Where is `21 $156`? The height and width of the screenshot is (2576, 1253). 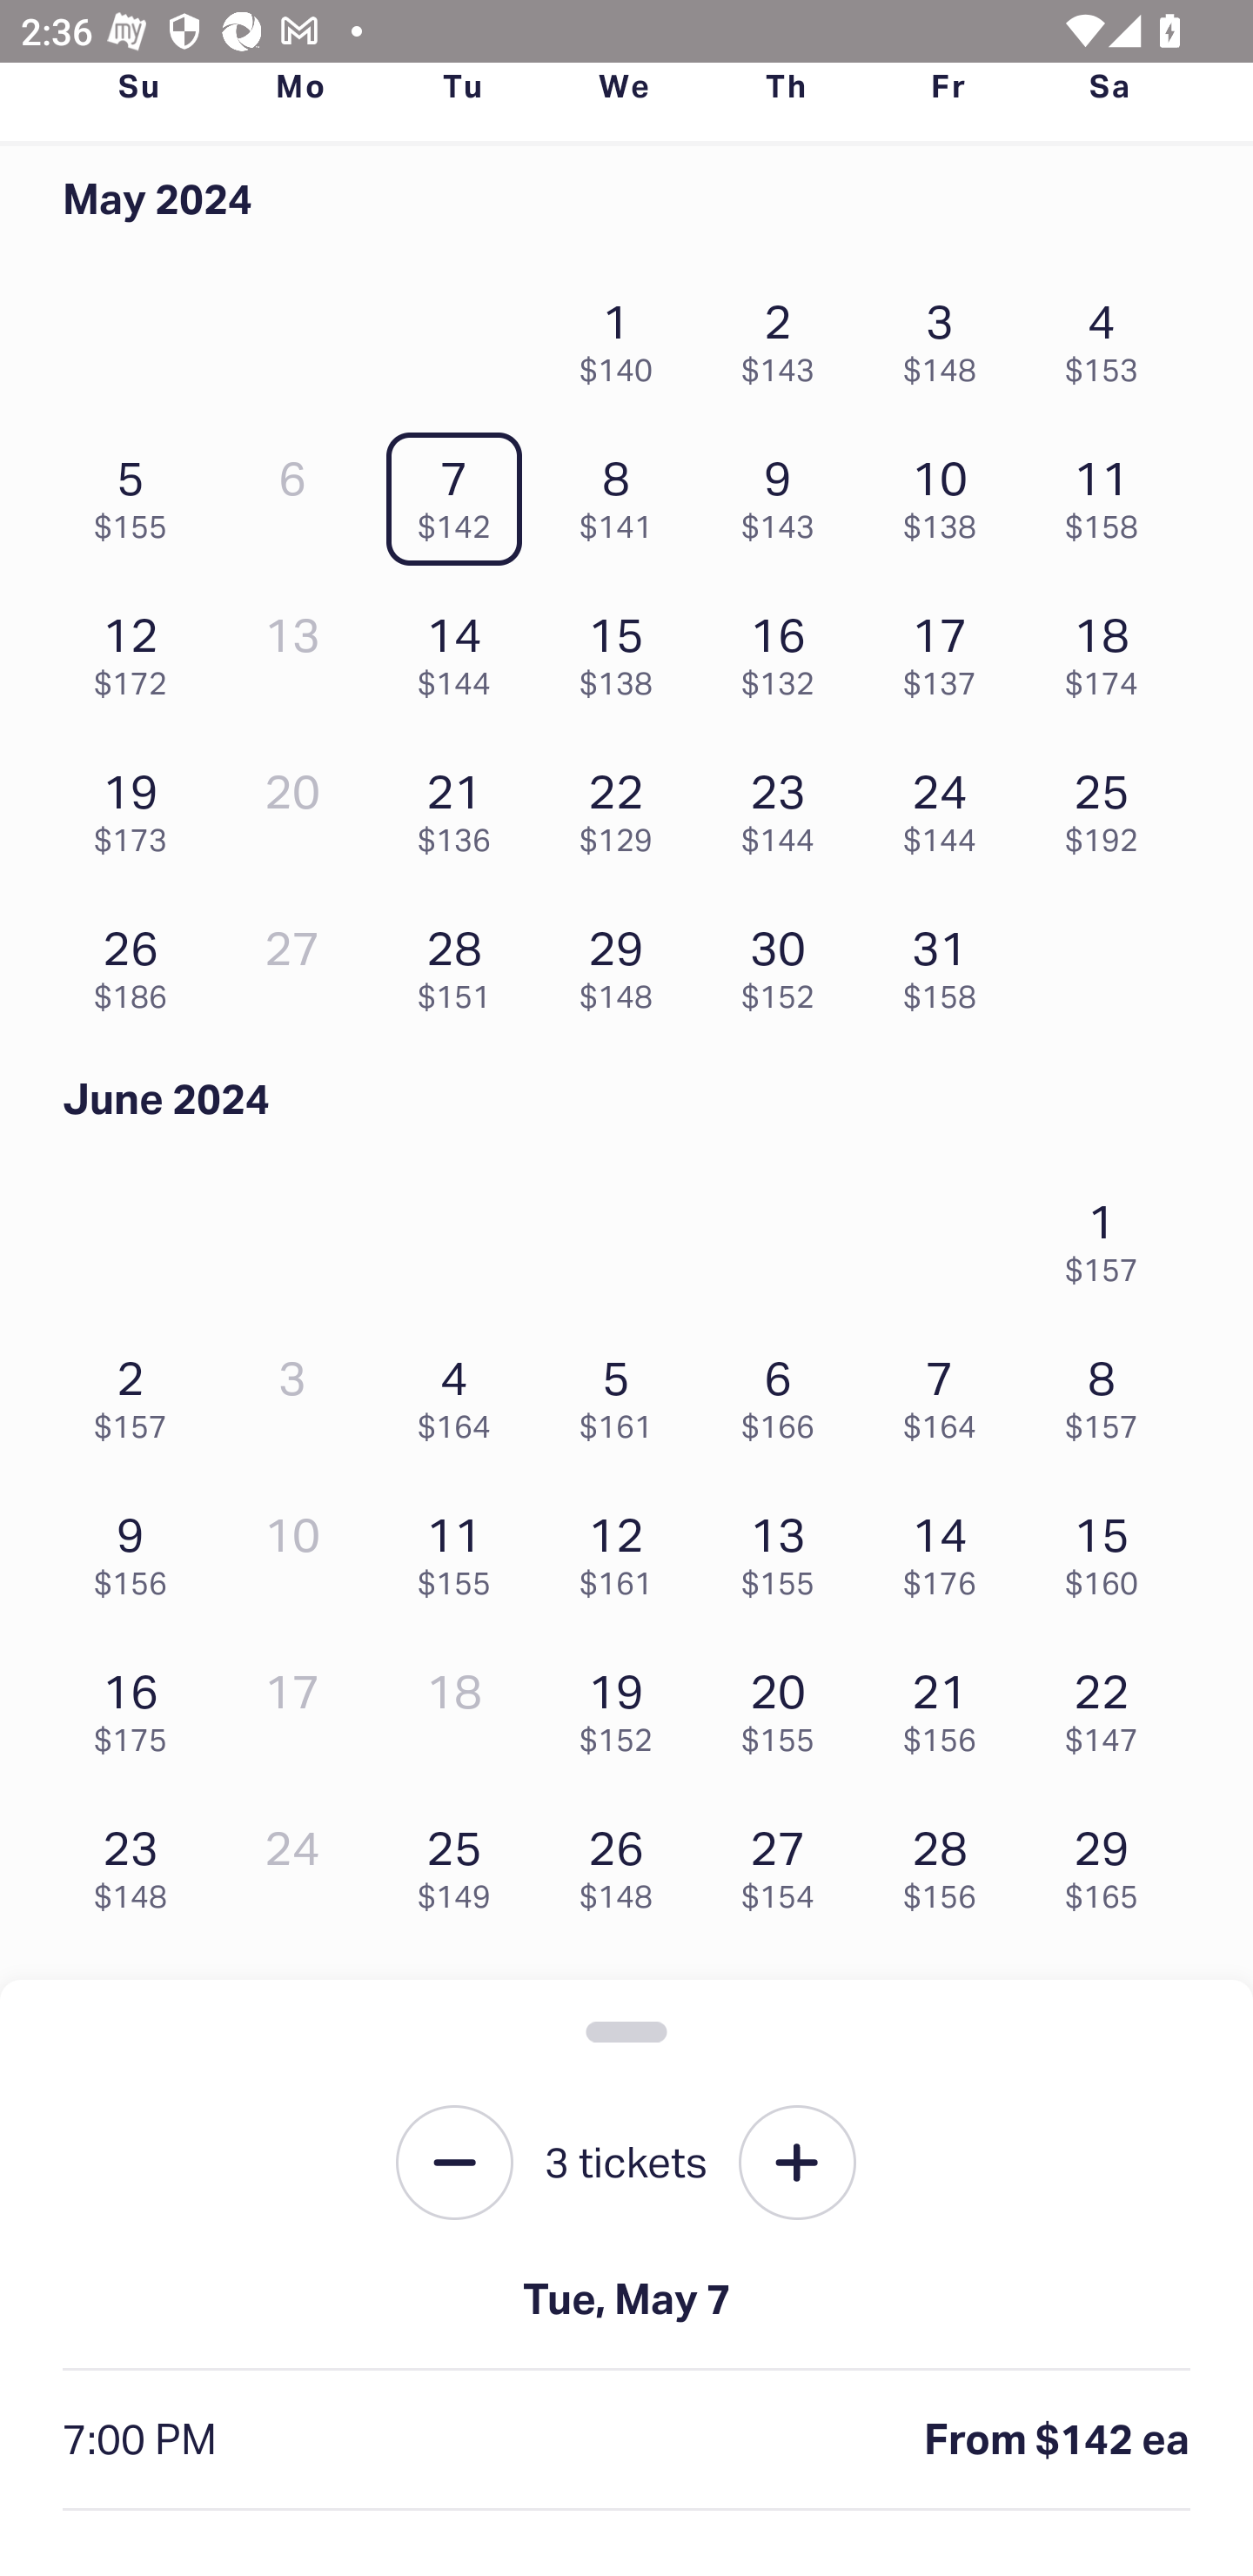
21 $156 is located at coordinates (948, 1706).